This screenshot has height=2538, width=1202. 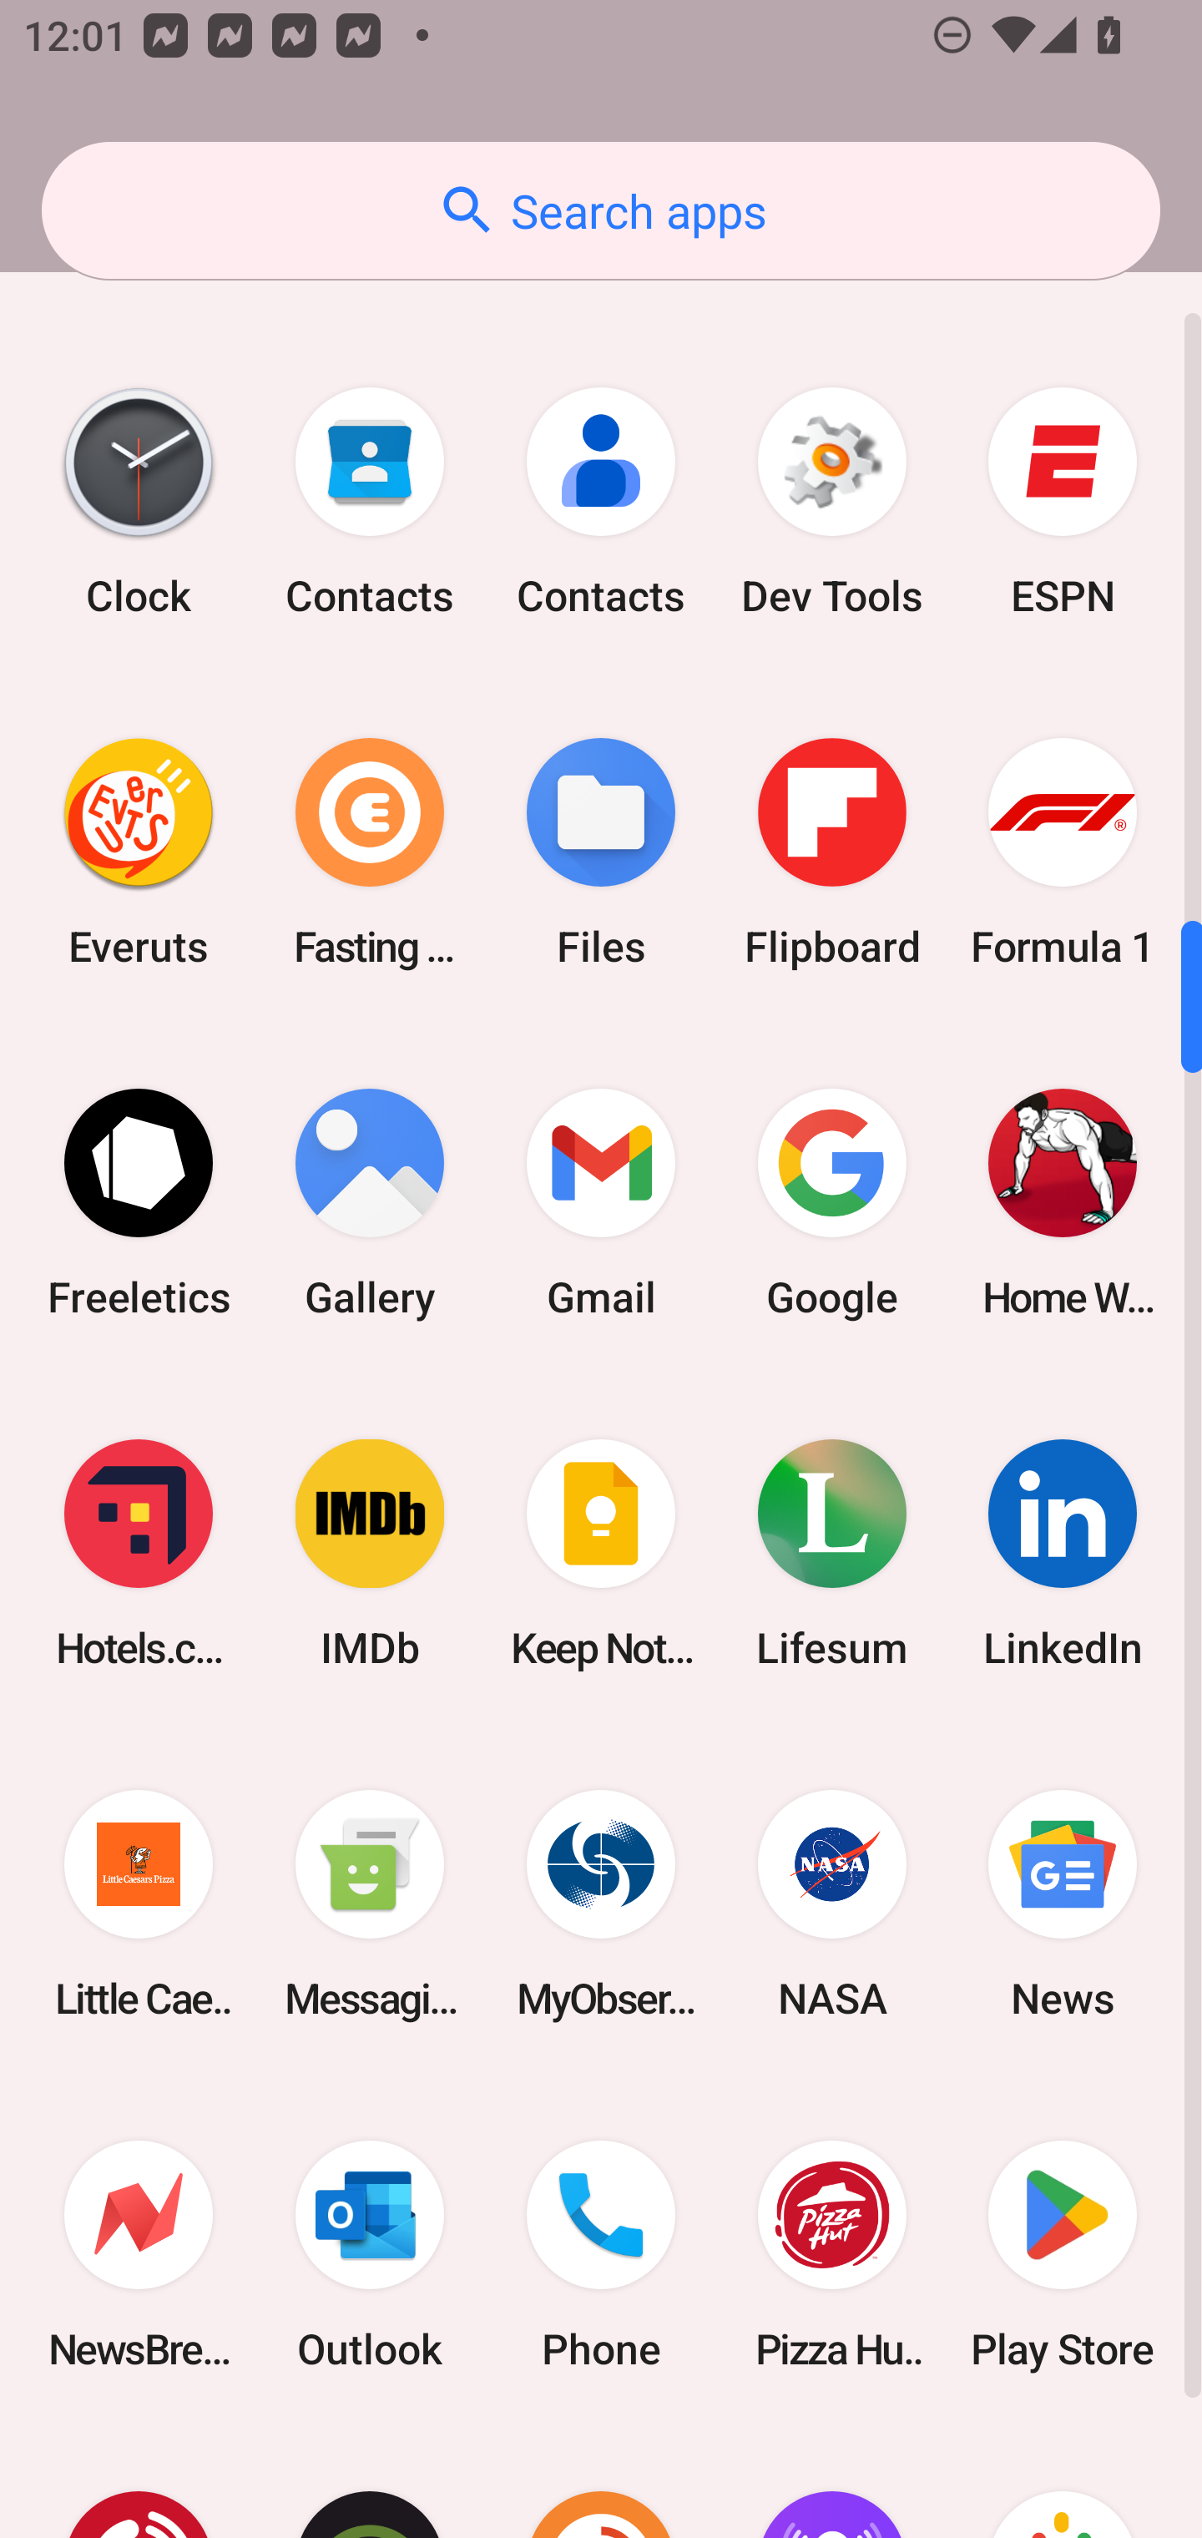 What do you see at coordinates (831, 852) in the screenshot?
I see `Flipboard` at bounding box center [831, 852].